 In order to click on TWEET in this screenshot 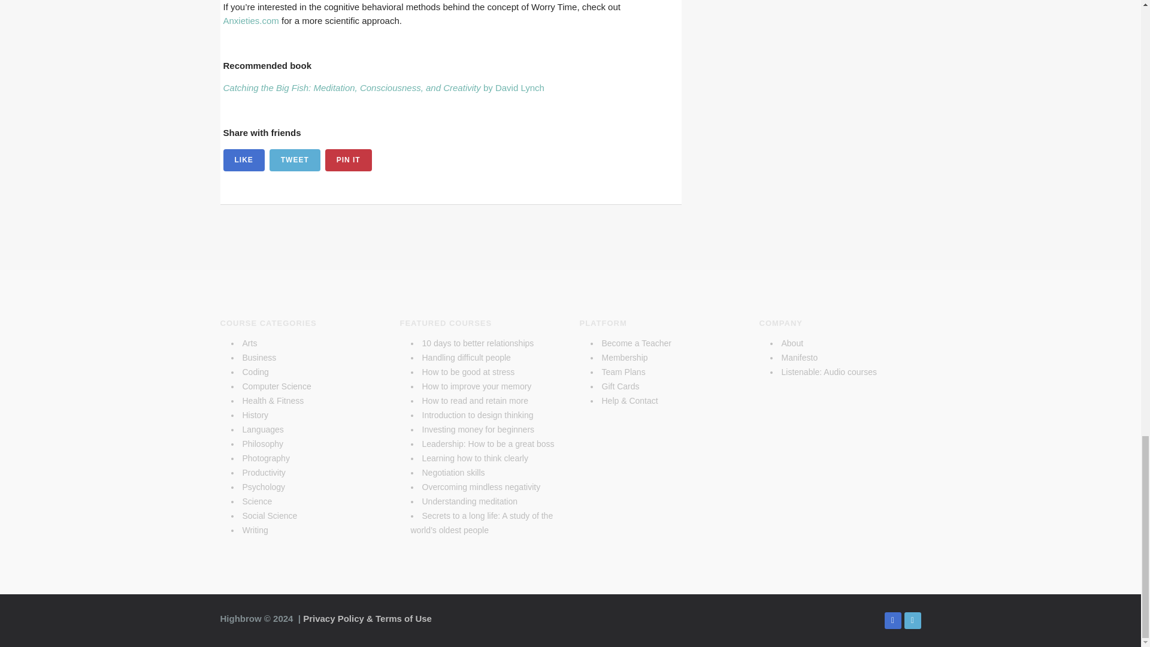, I will do `click(295, 161)`.